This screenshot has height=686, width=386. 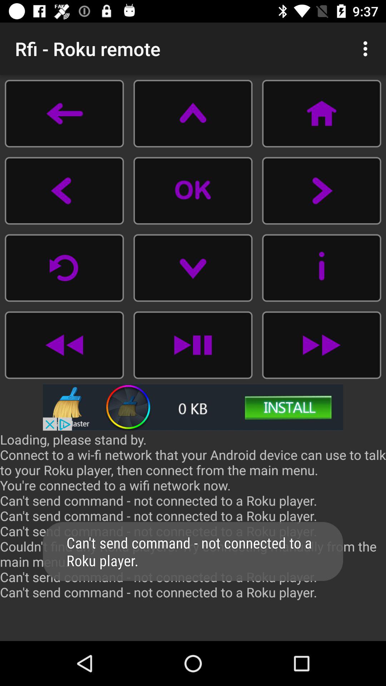 What do you see at coordinates (322, 191) in the screenshot?
I see `next page the article` at bounding box center [322, 191].